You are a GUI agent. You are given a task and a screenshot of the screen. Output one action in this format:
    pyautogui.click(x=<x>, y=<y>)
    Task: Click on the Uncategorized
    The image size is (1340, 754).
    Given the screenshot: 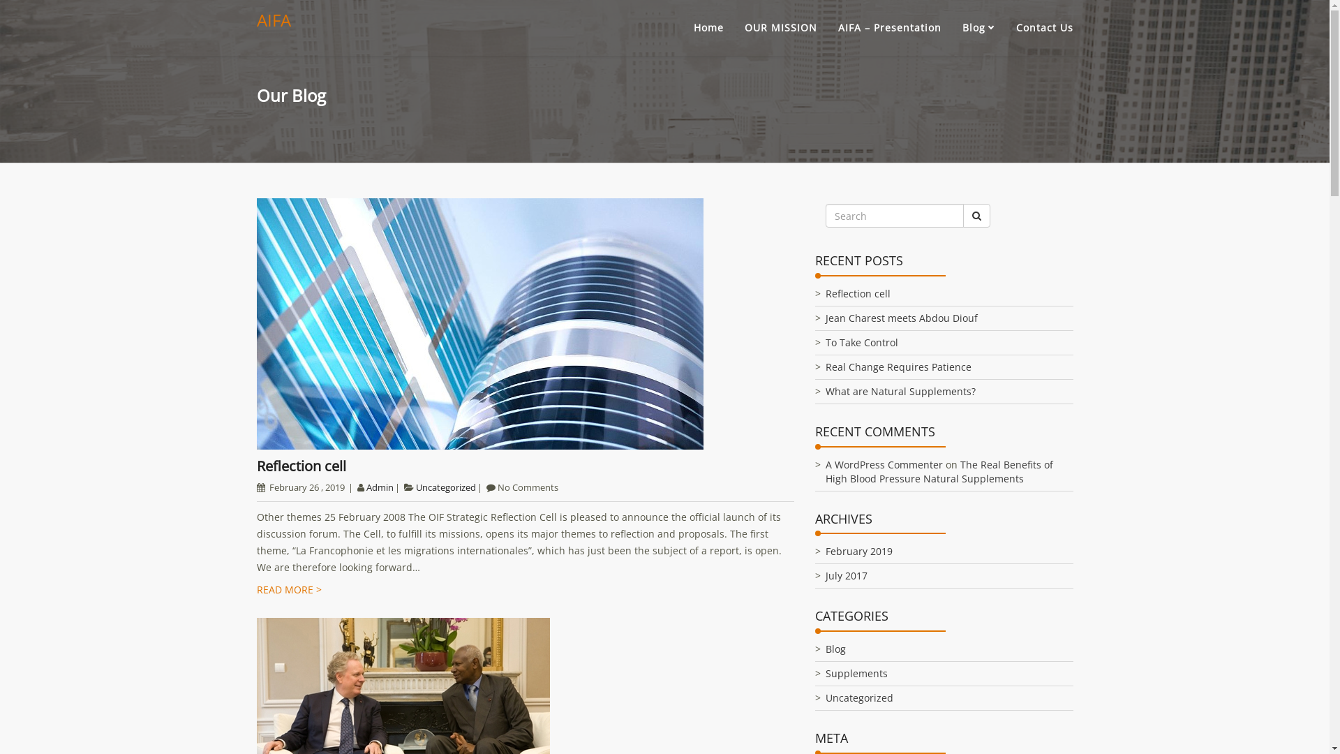 What is the action you would take?
    pyautogui.click(x=446, y=487)
    